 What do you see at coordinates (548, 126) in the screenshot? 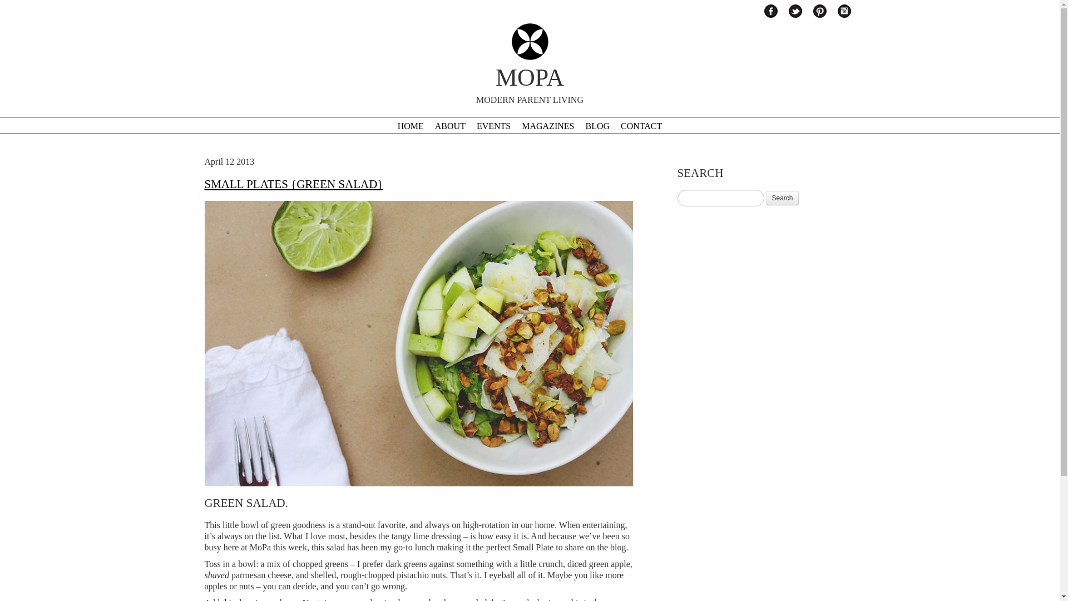
I see `MAGAZINES` at bounding box center [548, 126].